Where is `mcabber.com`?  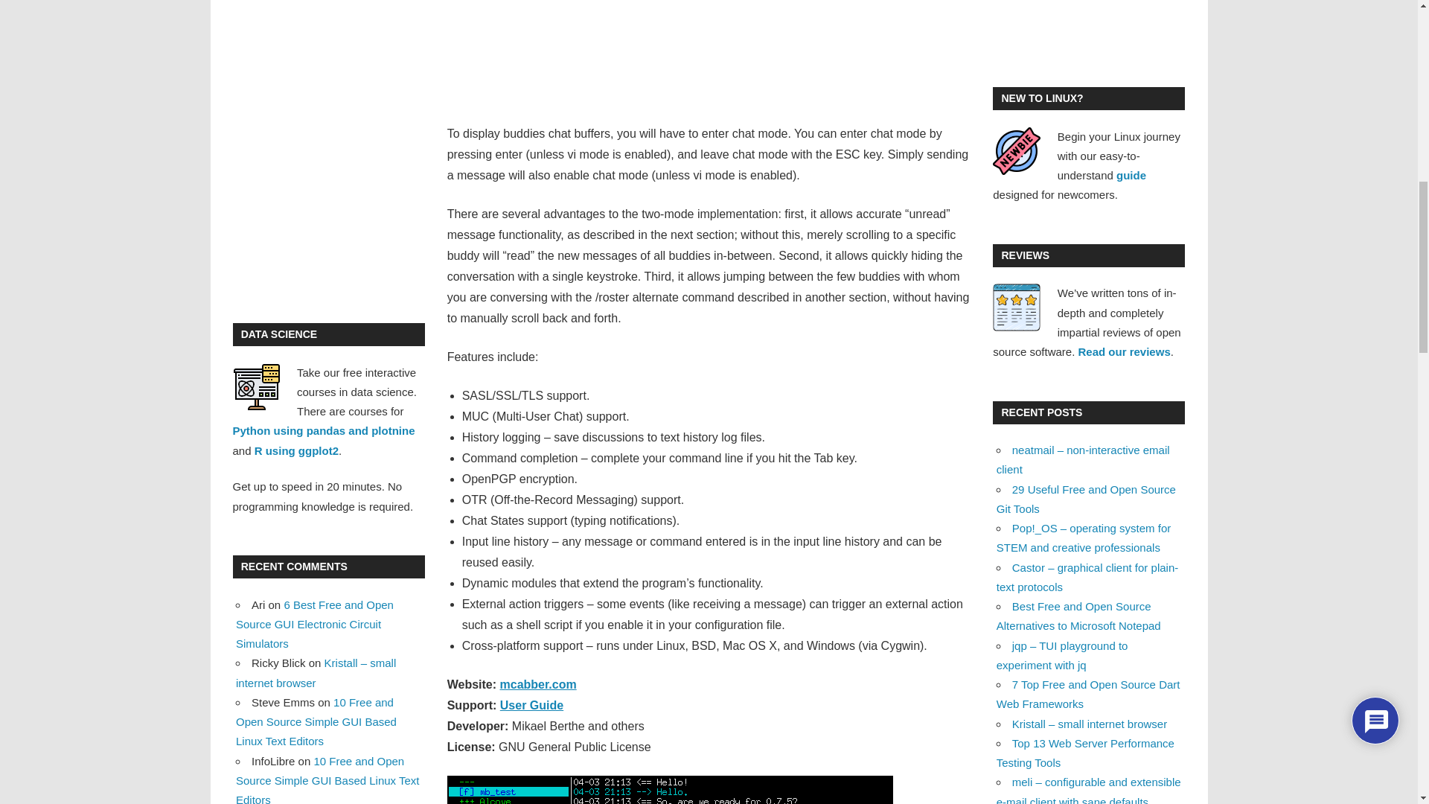
mcabber.com is located at coordinates (539, 684).